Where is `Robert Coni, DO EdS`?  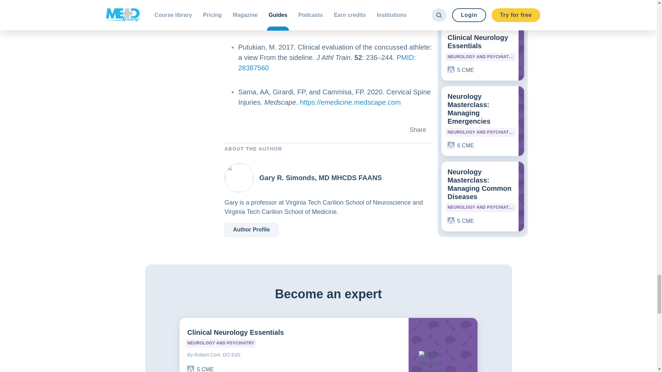
Robert Coni, DO EdS is located at coordinates (294, 353).